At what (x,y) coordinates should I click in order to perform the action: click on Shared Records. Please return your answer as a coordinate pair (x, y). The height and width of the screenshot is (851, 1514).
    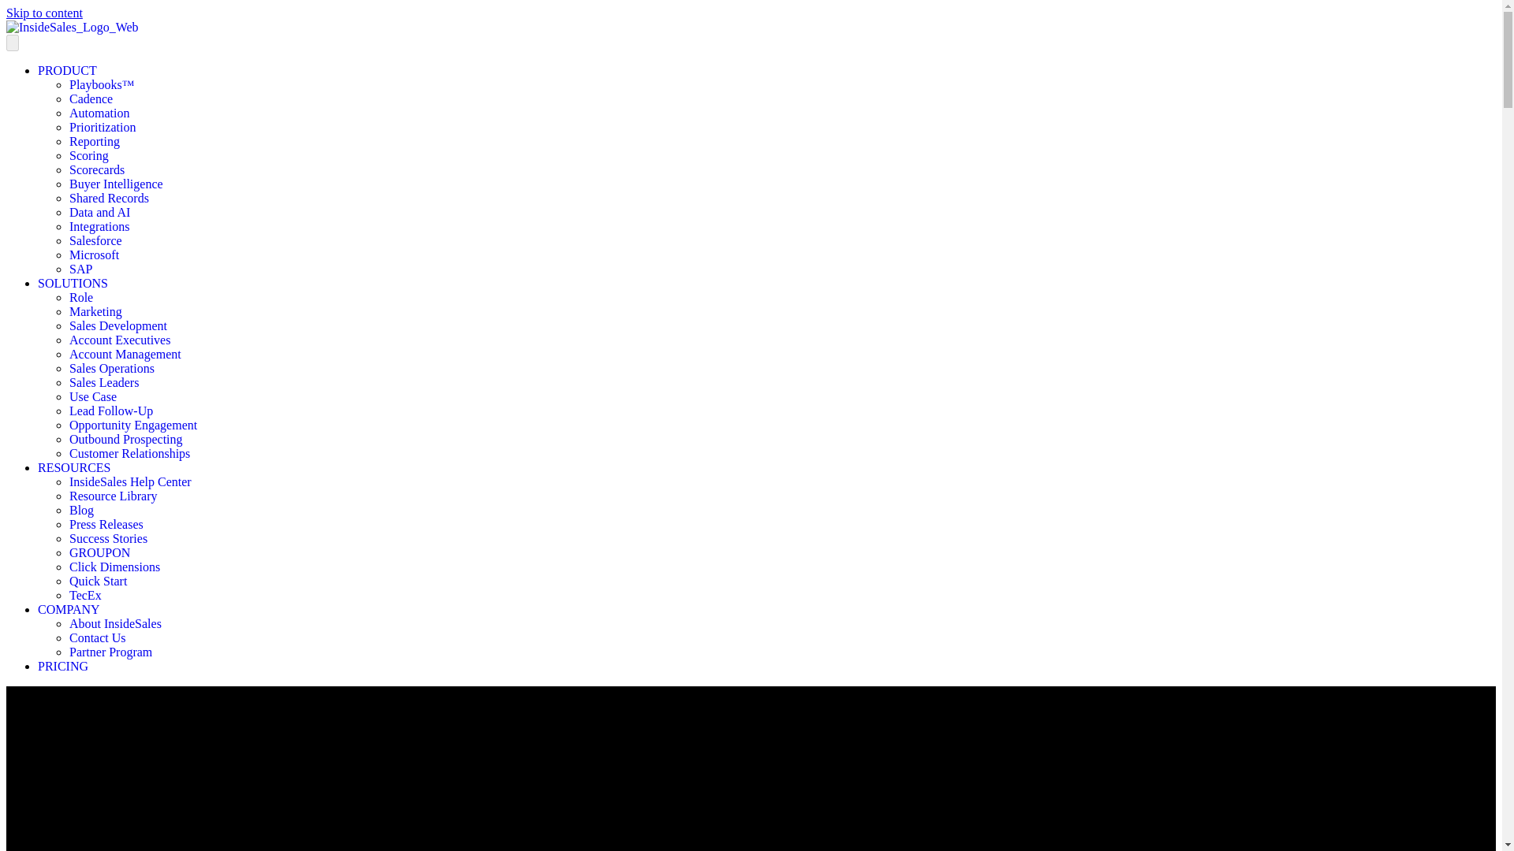
    Looking at the image, I should click on (109, 199).